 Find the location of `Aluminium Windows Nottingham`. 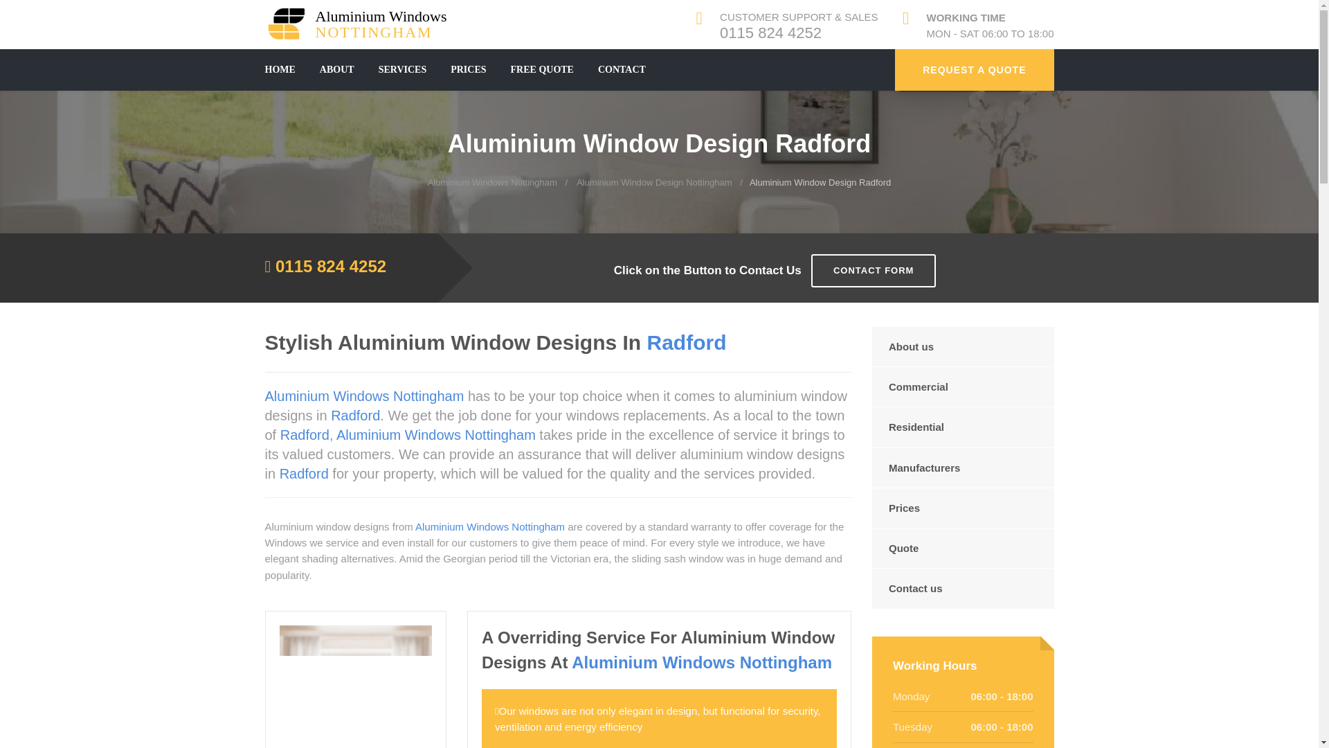

Aluminium Windows Nottingham is located at coordinates (331, 266).